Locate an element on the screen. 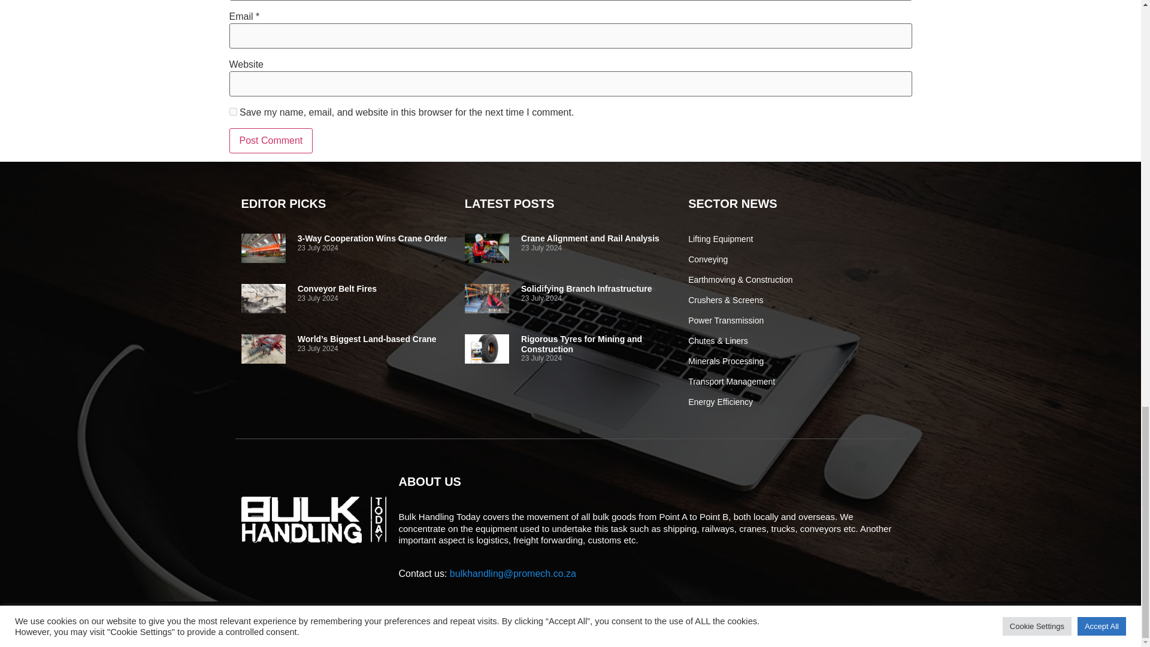 The width and height of the screenshot is (1150, 647). yes is located at coordinates (232, 111).